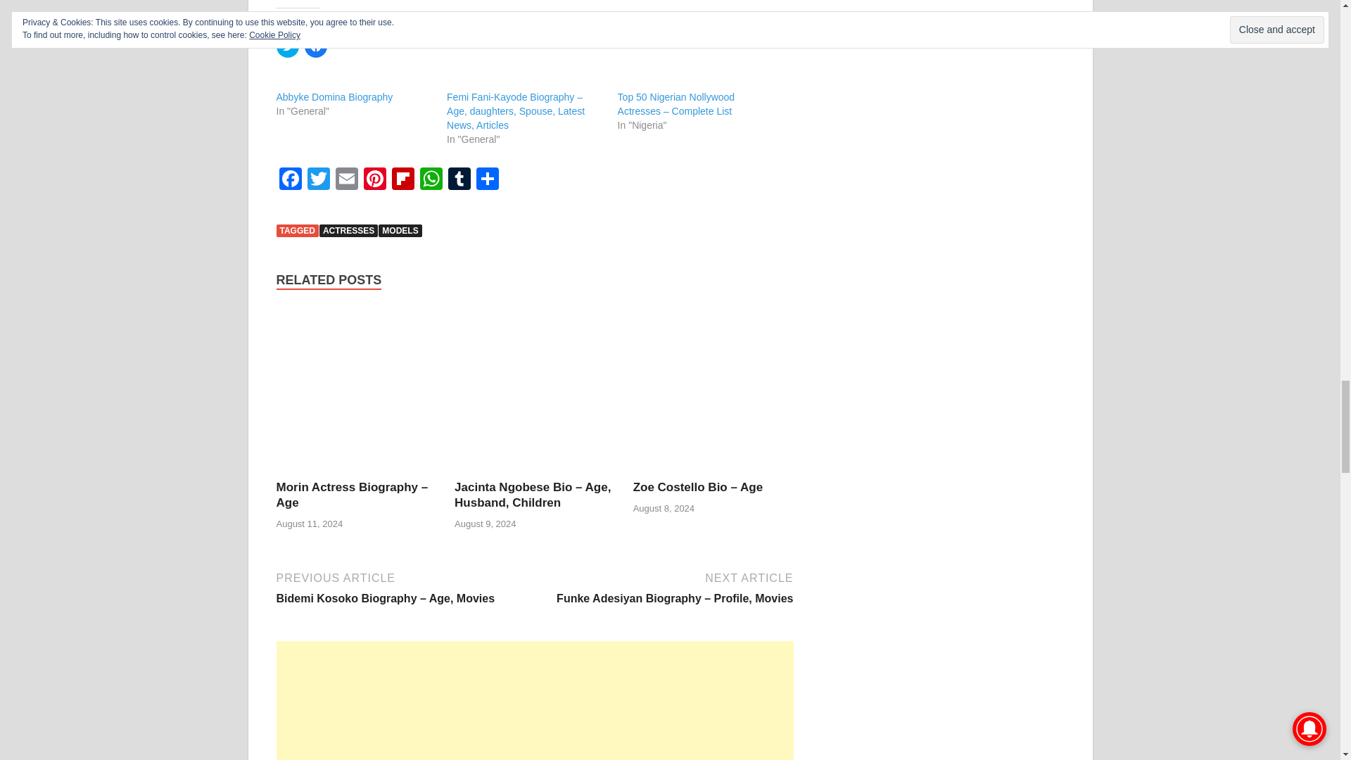  I want to click on Email, so click(346, 180).